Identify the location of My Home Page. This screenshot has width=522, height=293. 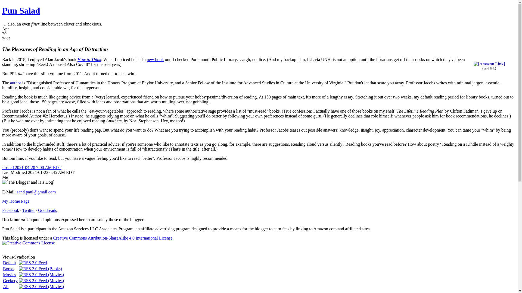
(15, 201).